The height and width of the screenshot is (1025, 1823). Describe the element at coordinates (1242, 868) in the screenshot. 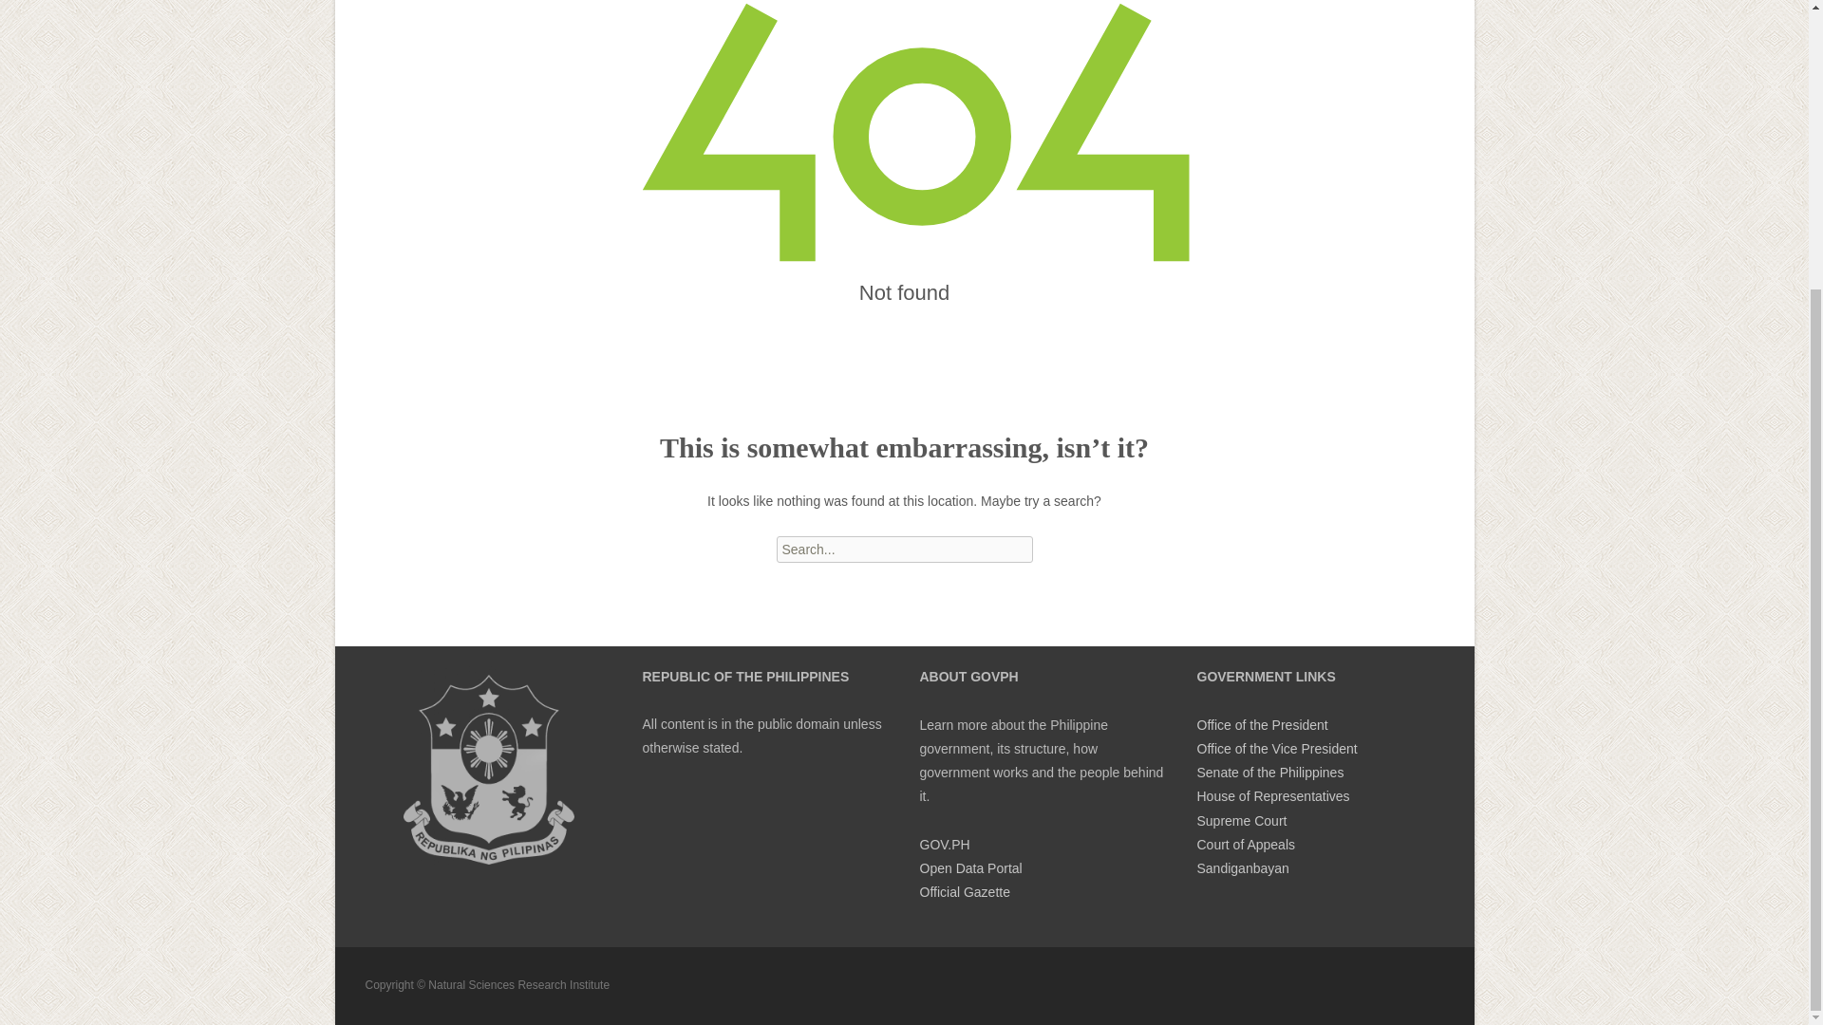

I see `Sandiganbayan` at that location.